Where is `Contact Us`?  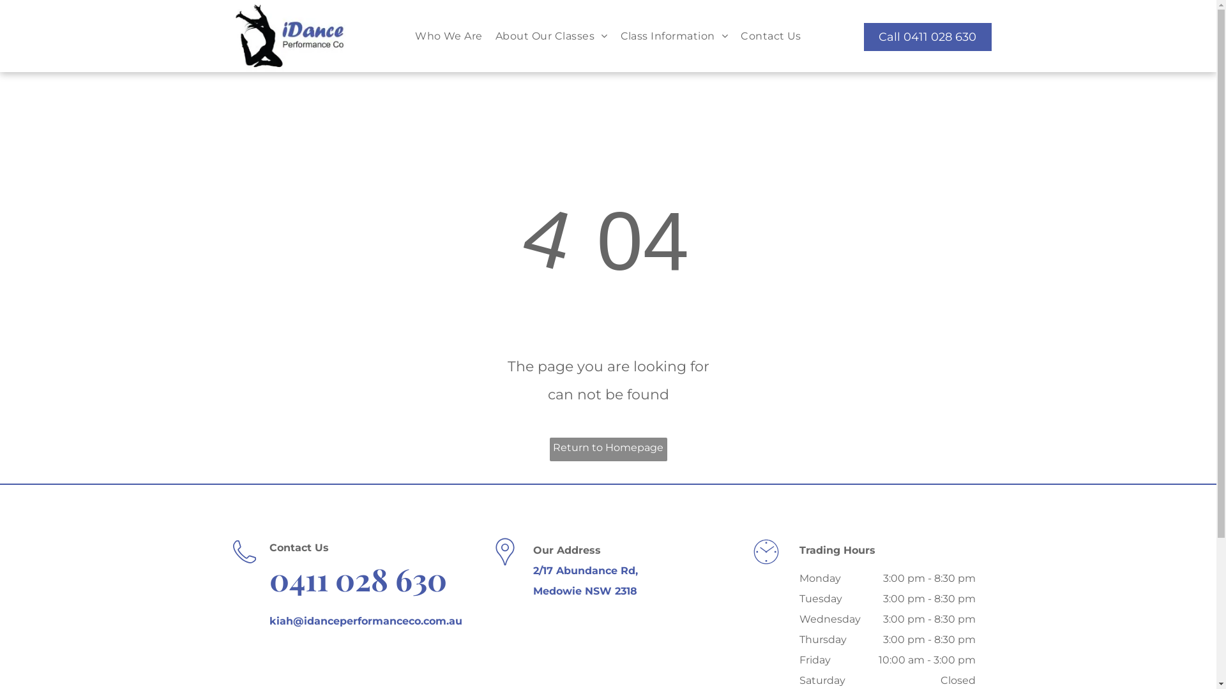
Contact Us is located at coordinates (771, 36).